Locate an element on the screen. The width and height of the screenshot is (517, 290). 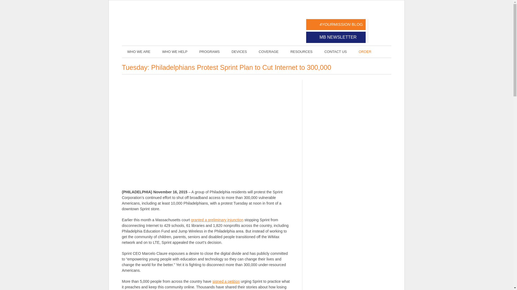
COVERAGE is located at coordinates (268, 51).